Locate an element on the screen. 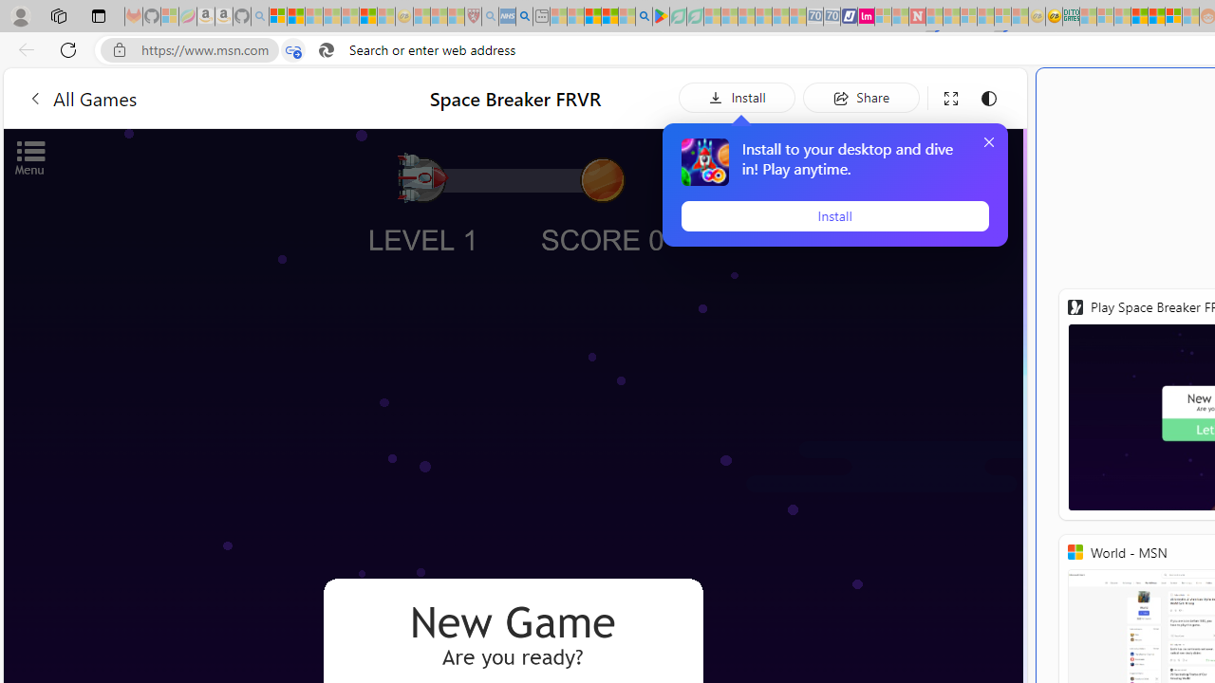  Full screen is located at coordinates (951, 99).